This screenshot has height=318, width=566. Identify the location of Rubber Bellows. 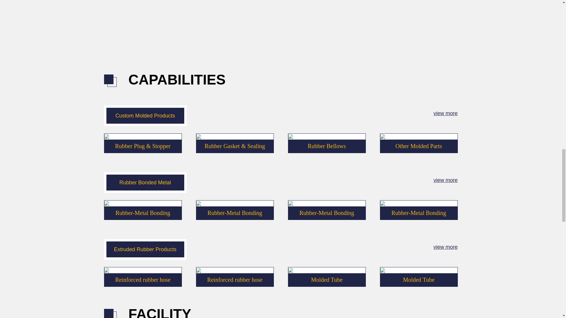
(327, 146).